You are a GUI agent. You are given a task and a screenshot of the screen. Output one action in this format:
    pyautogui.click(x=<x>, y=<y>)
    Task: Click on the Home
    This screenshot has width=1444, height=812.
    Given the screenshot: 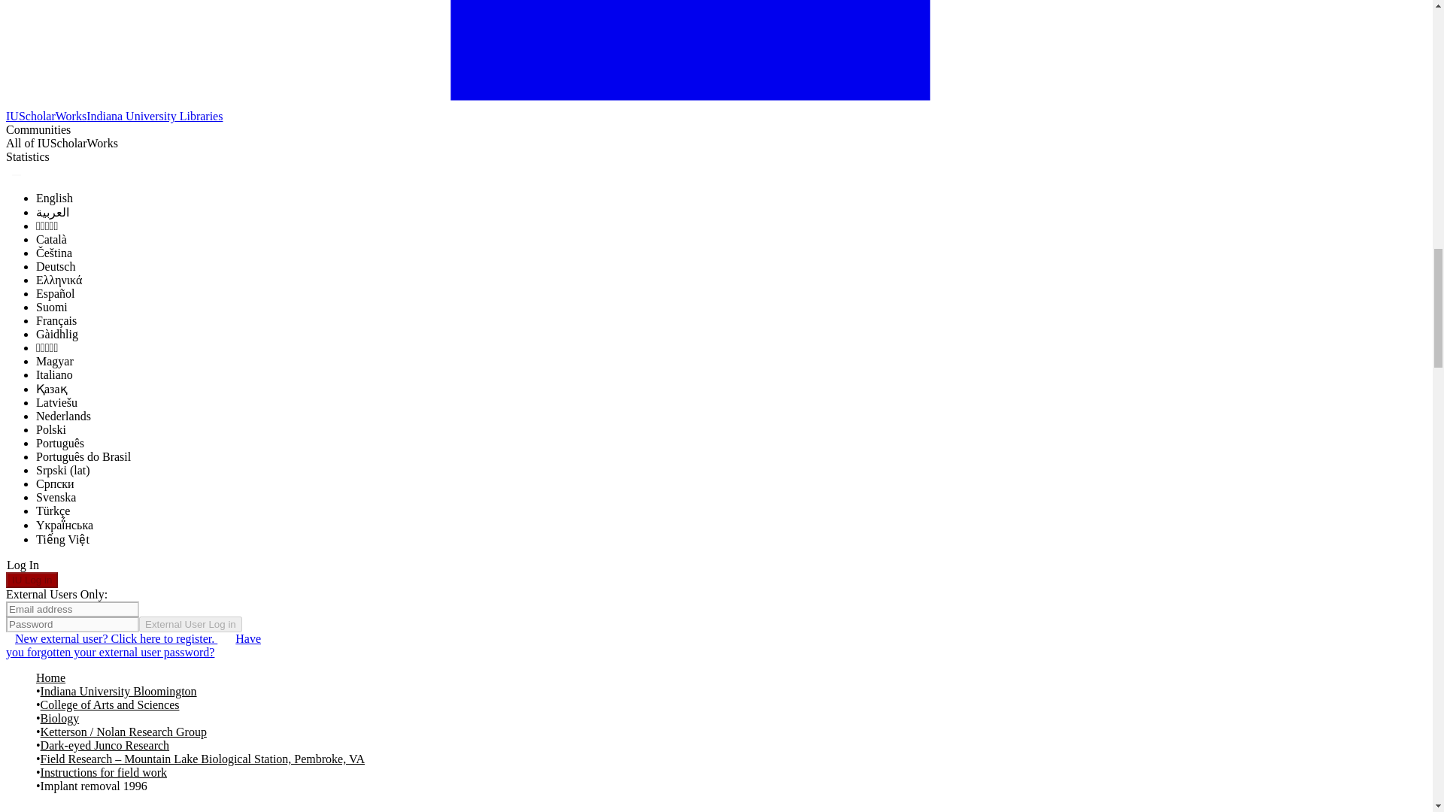 What is the action you would take?
    pyautogui.click(x=50, y=678)
    